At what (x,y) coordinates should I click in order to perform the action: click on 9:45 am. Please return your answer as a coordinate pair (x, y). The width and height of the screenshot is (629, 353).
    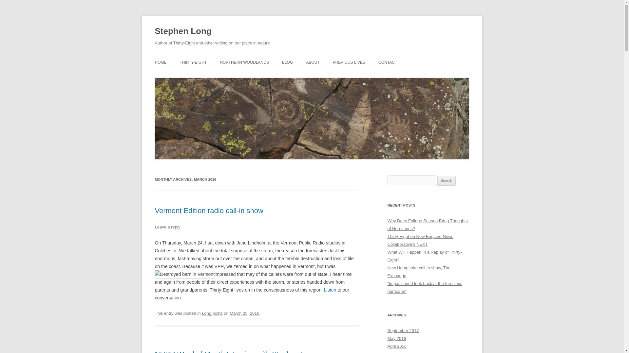
    Looking at the image, I should click on (244, 313).